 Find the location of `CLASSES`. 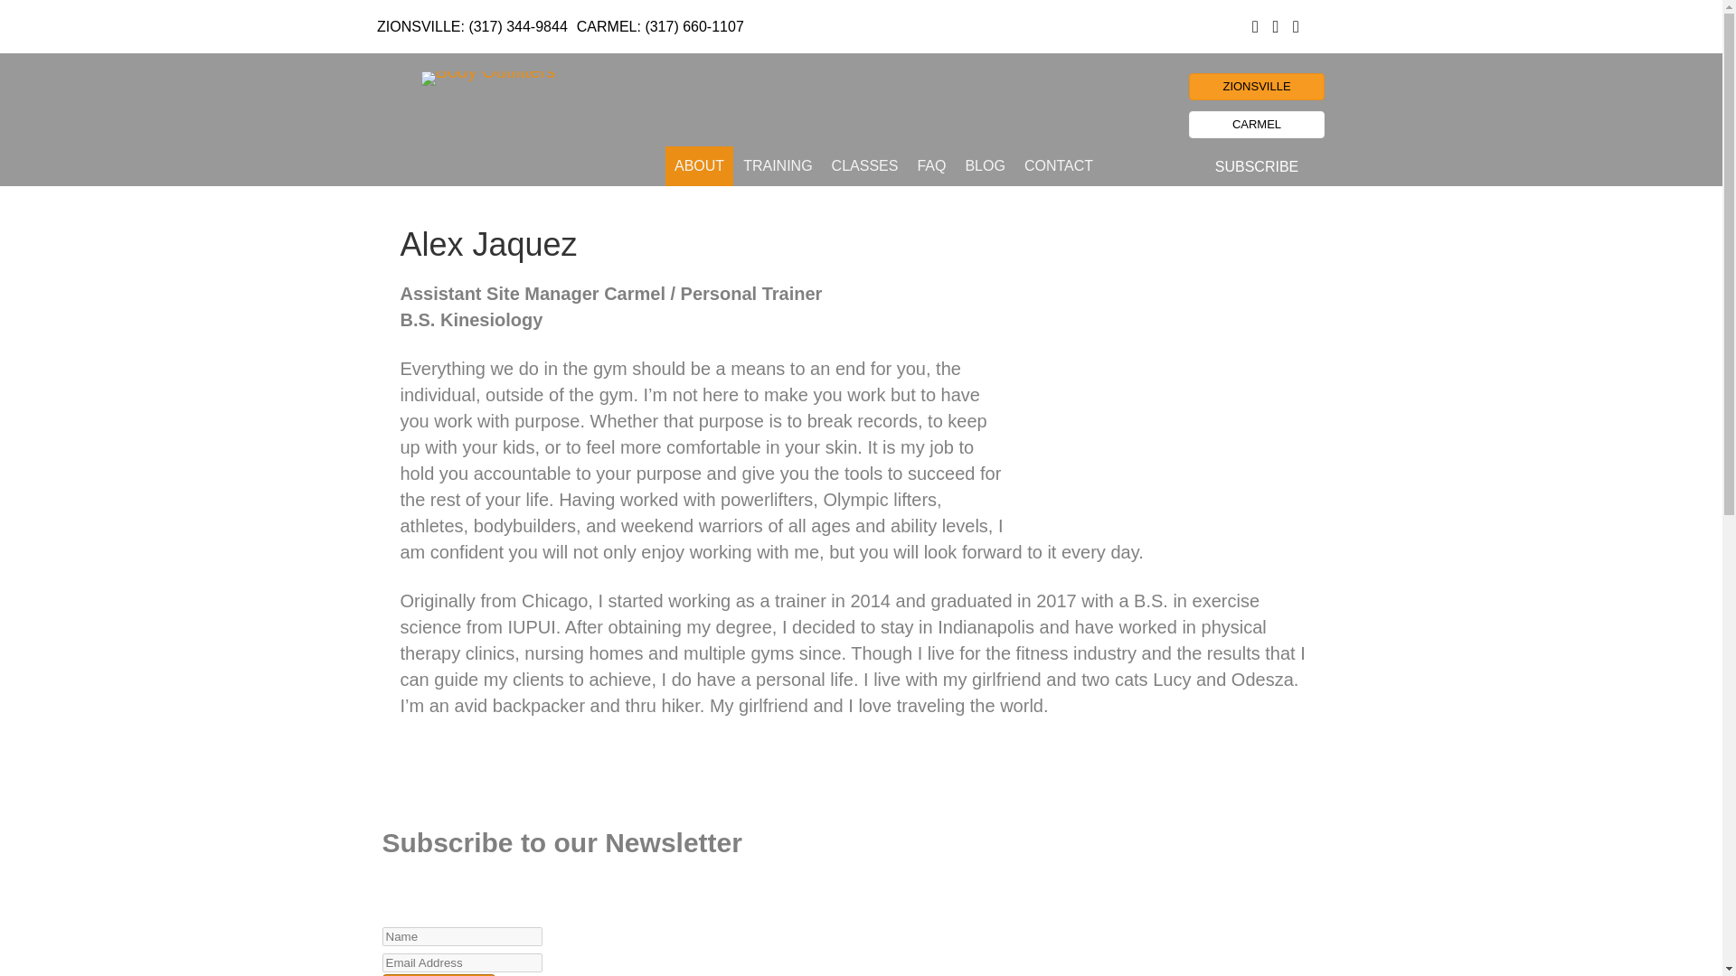

CLASSES is located at coordinates (865, 166).